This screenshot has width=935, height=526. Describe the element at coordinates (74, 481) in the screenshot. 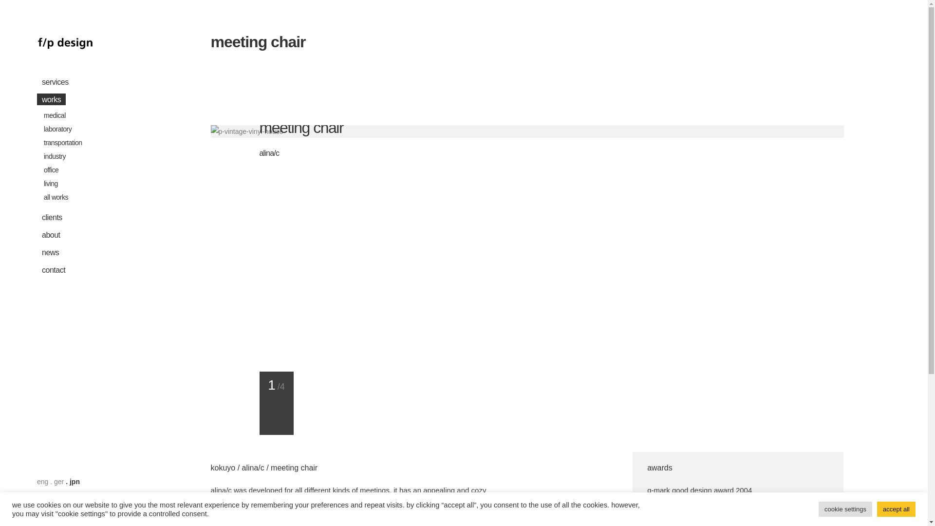

I see `jpn` at that location.